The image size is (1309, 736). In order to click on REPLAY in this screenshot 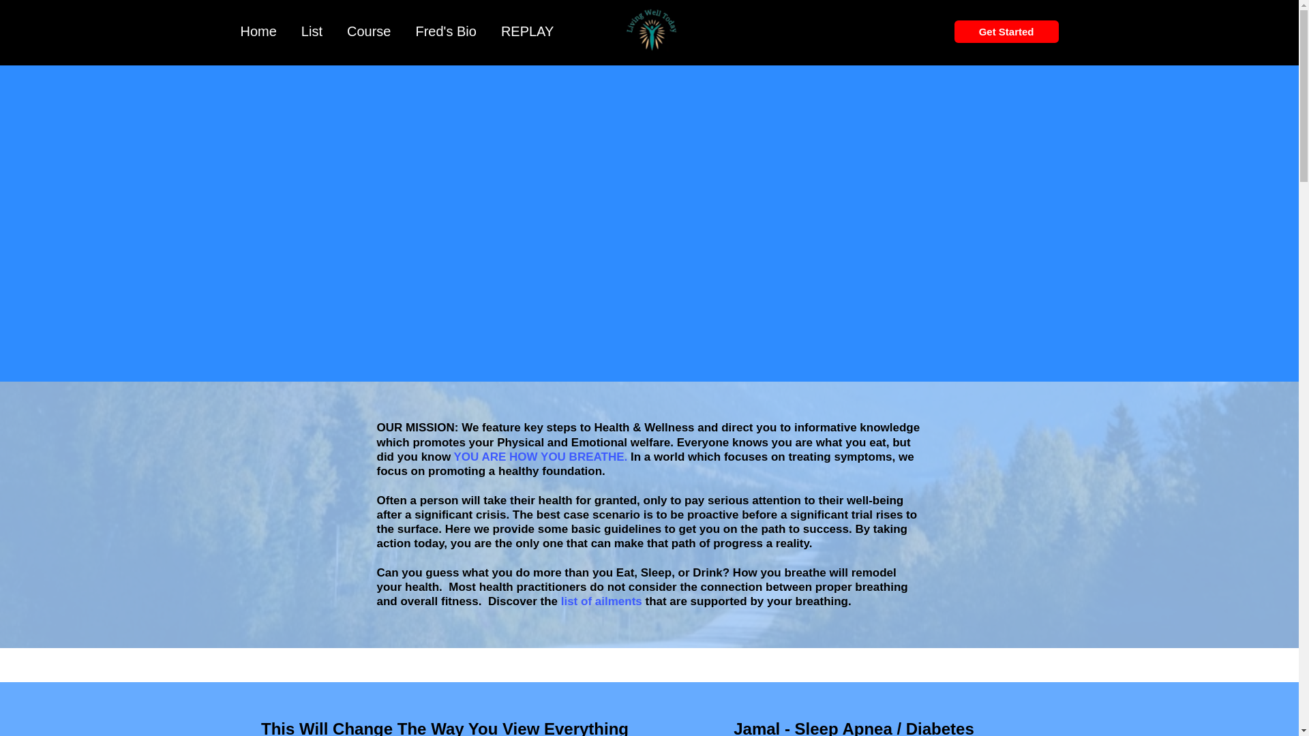, I will do `click(528, 31)`.